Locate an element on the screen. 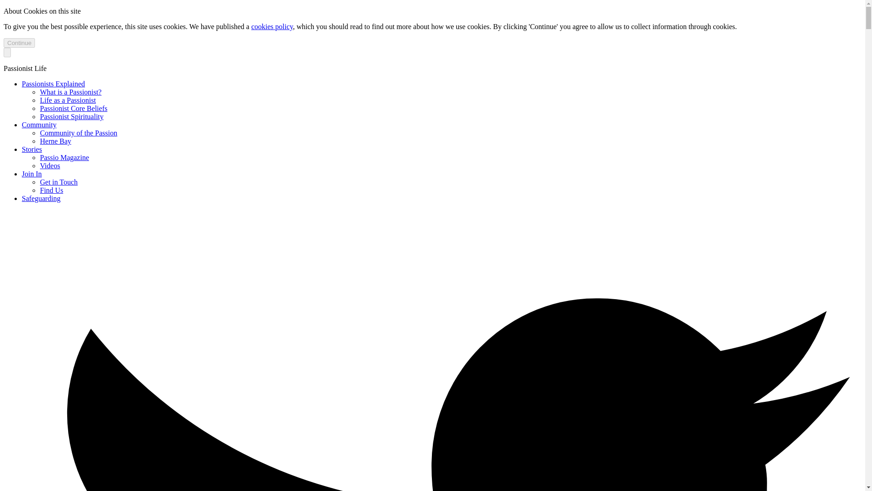 The height and width of the screenshot is (491, 872). Community is located at coordinates (39, 125).